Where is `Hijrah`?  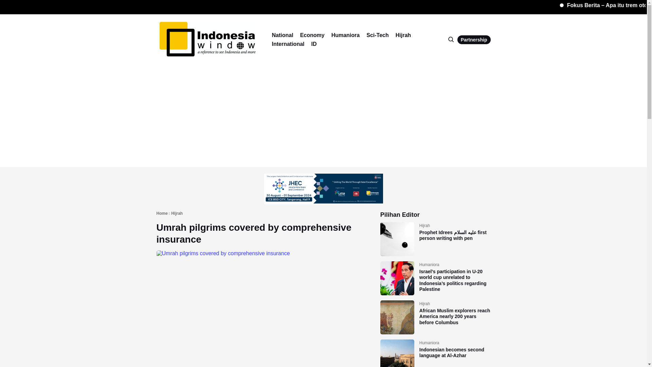
Hijrah is located at coordinates (177, 214).